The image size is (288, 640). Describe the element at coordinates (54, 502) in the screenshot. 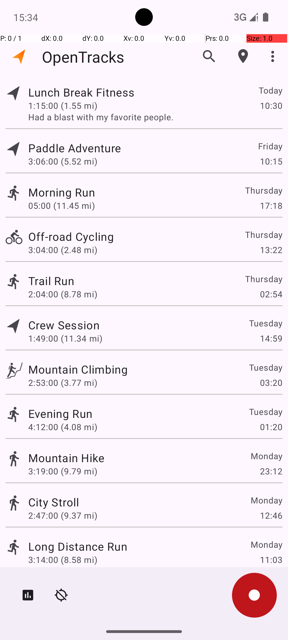

I see `City Stroll` at that location.